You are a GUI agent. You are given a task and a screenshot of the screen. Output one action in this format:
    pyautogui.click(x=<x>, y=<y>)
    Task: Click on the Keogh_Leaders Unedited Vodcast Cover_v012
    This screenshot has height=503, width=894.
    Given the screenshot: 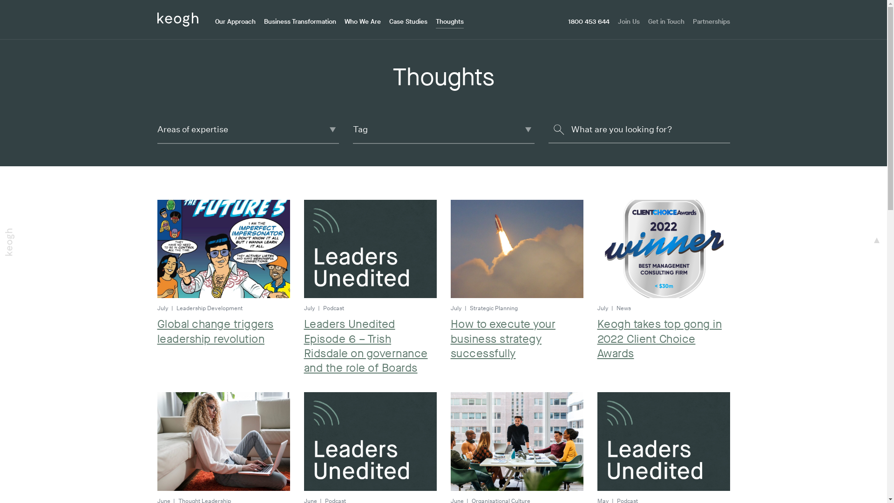 What is the action you would take?
    pyautogui.click(x=663, y=442)
    